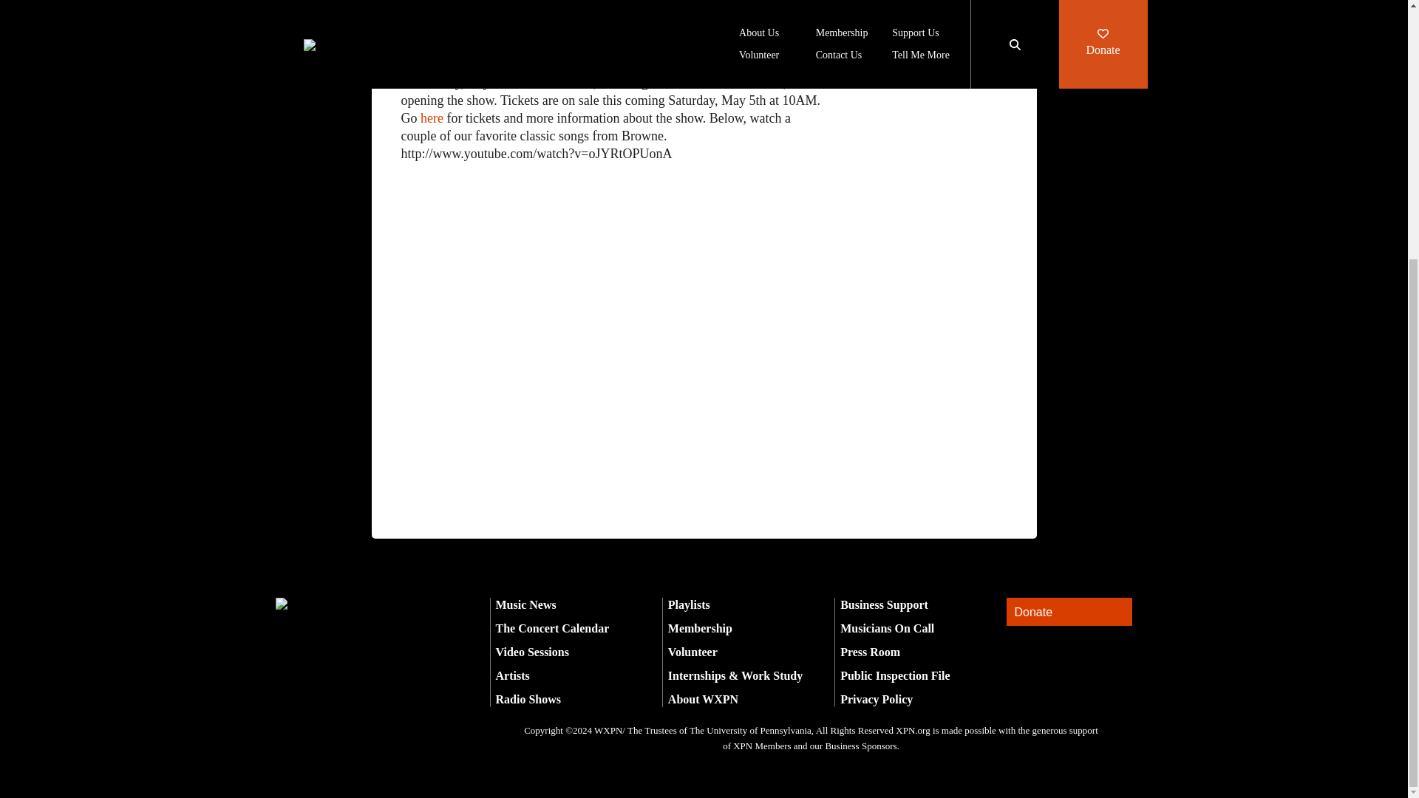 The width and height of the screenshot is (1419, 798). Describe the element at coordinates (884, 604) in the screenshot. I see `Business Support` at that location.